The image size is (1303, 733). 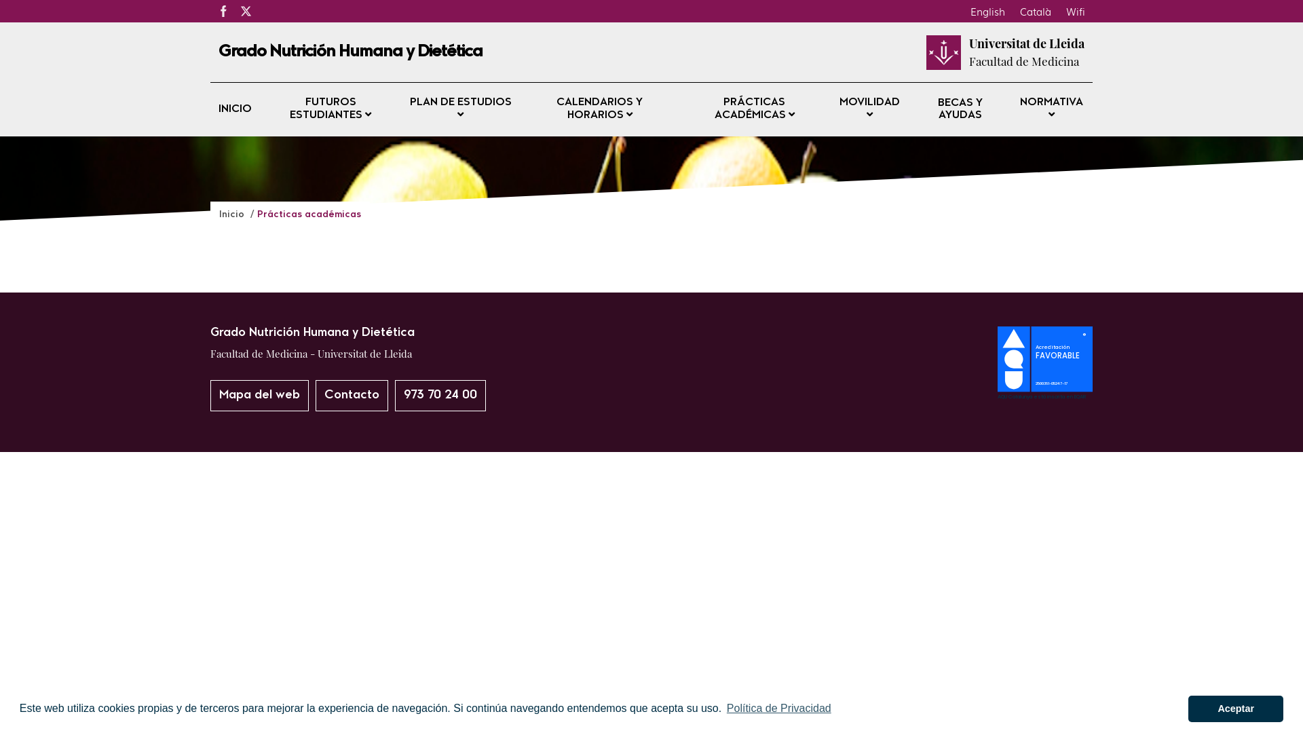 What do you see at coordinates (1027, 52) in the screenshot?
I see `Universitat de Lleida
Facultad de Medicina` at bounding box center [1027, 52].